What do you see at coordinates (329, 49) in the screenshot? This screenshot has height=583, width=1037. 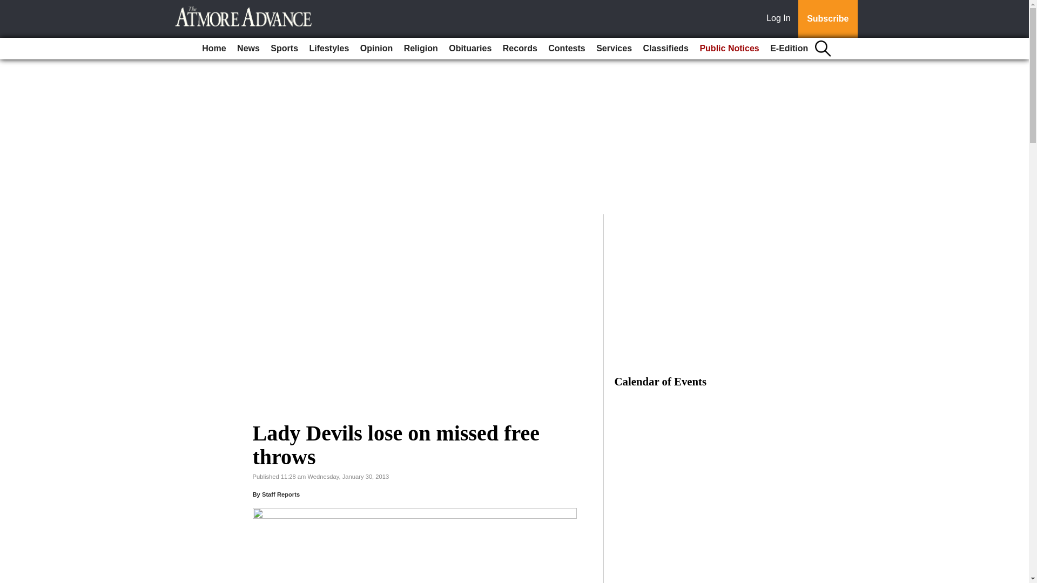 I see `Lifestyles` at bounding box center [329, 49].